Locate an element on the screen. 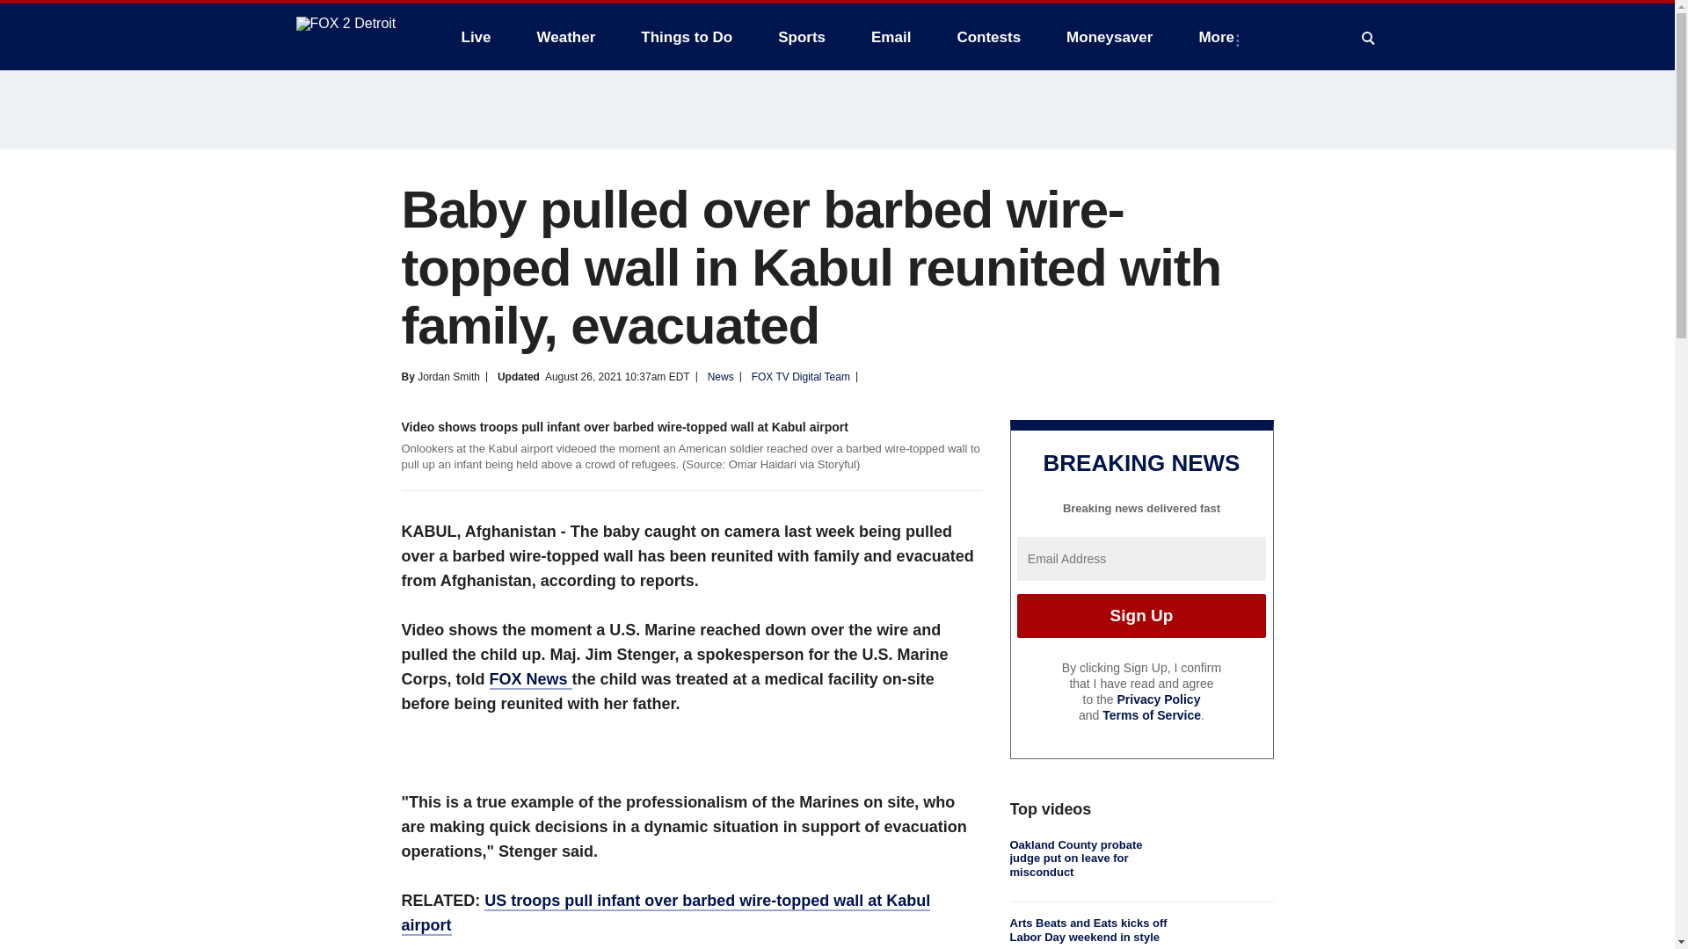 This screenshot has width=1688, height=949. Contests is located at coordinates (988, 37).